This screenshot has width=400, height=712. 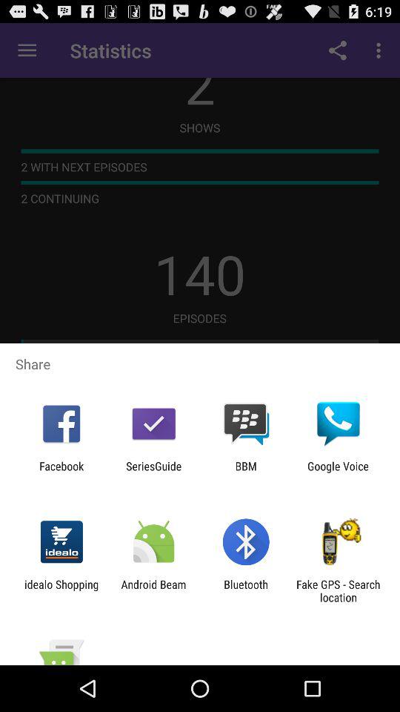 I want to click on tap icon next to google voice item, so click(x=246, y=472).